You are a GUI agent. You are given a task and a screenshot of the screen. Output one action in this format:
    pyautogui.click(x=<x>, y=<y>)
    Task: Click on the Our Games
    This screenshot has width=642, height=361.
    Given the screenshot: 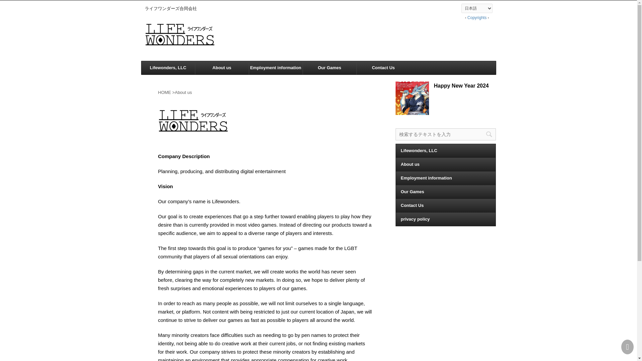 What is the action you would take?
    pyautogui.click(x=446, y=192)
    